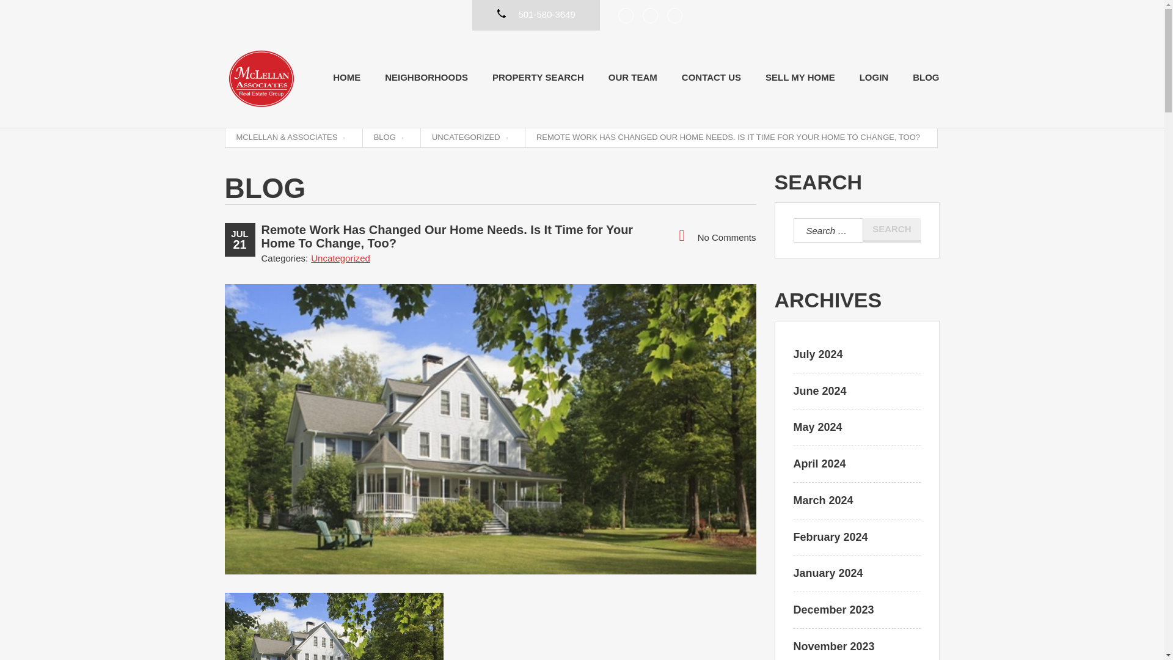 The height and width of the screenshot is (660, 1173). I want to click on CONTACT US, so click(711, 77).